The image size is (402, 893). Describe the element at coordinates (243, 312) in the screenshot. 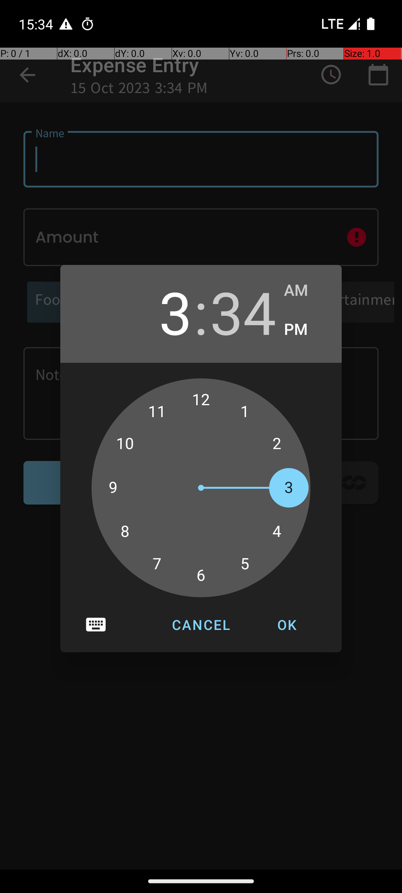

I see `34` at that location.